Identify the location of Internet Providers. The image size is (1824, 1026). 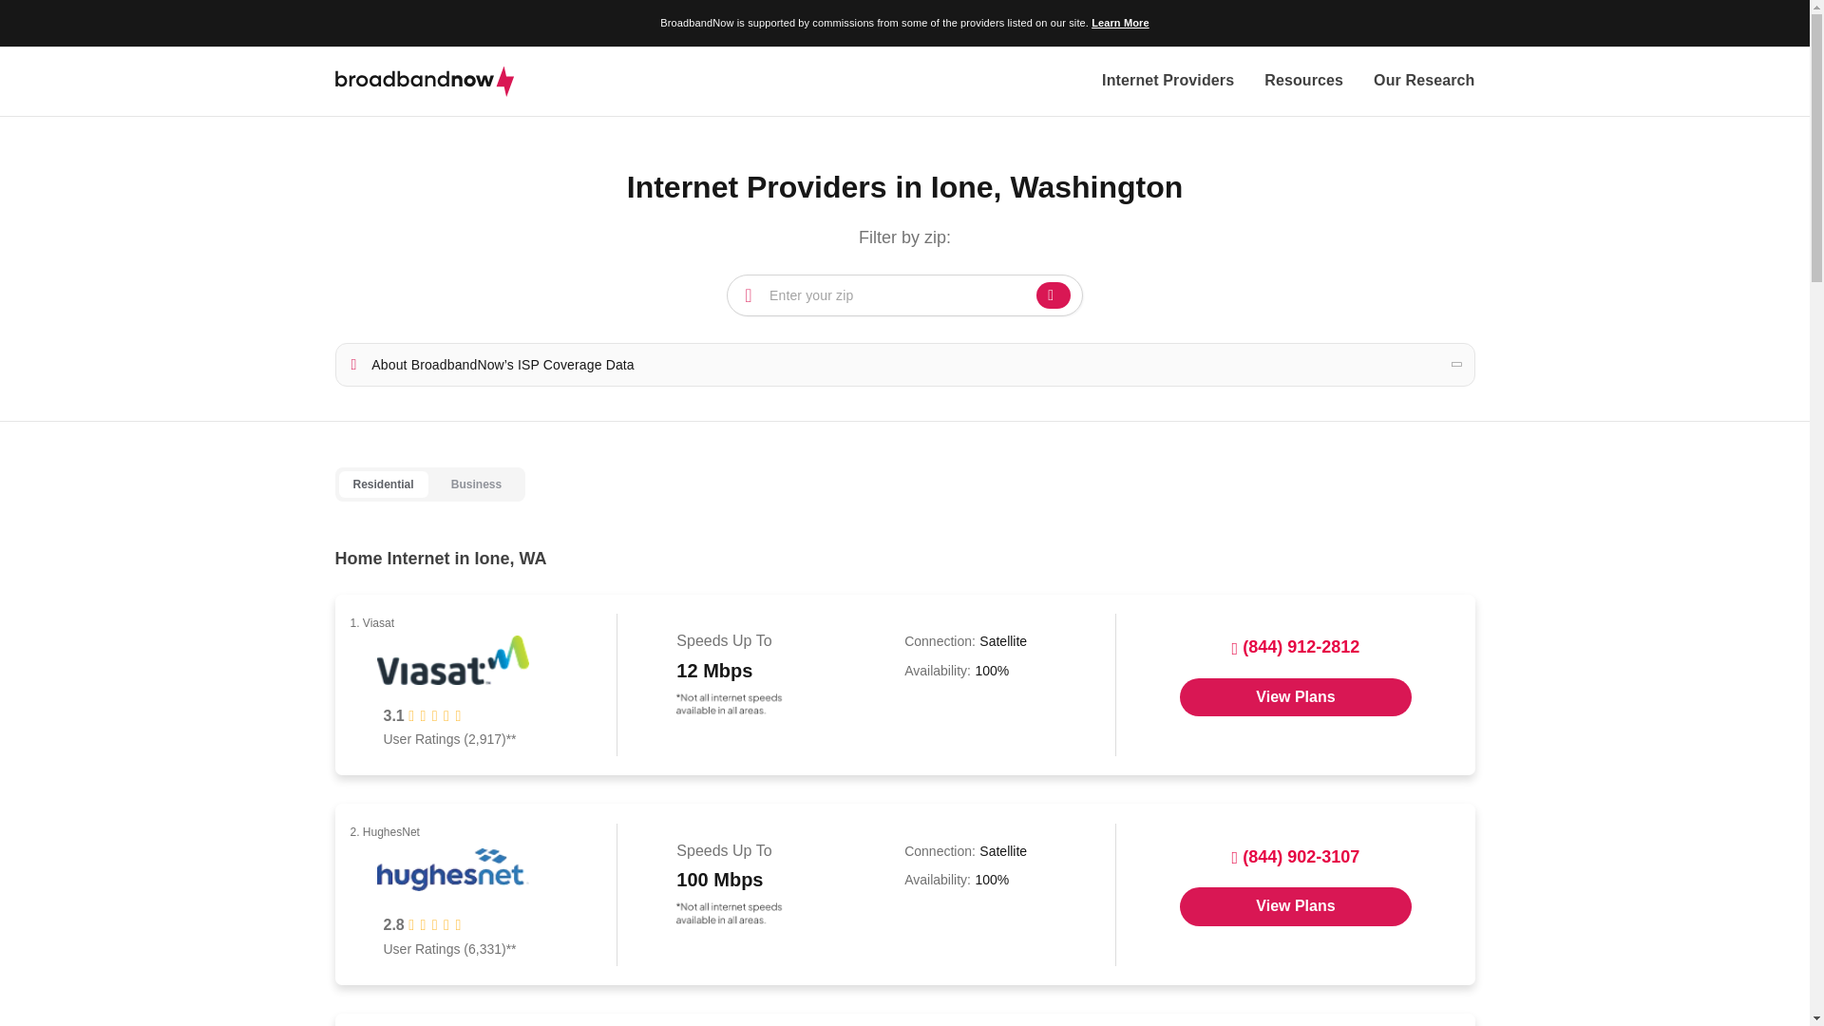
(1168, 82).